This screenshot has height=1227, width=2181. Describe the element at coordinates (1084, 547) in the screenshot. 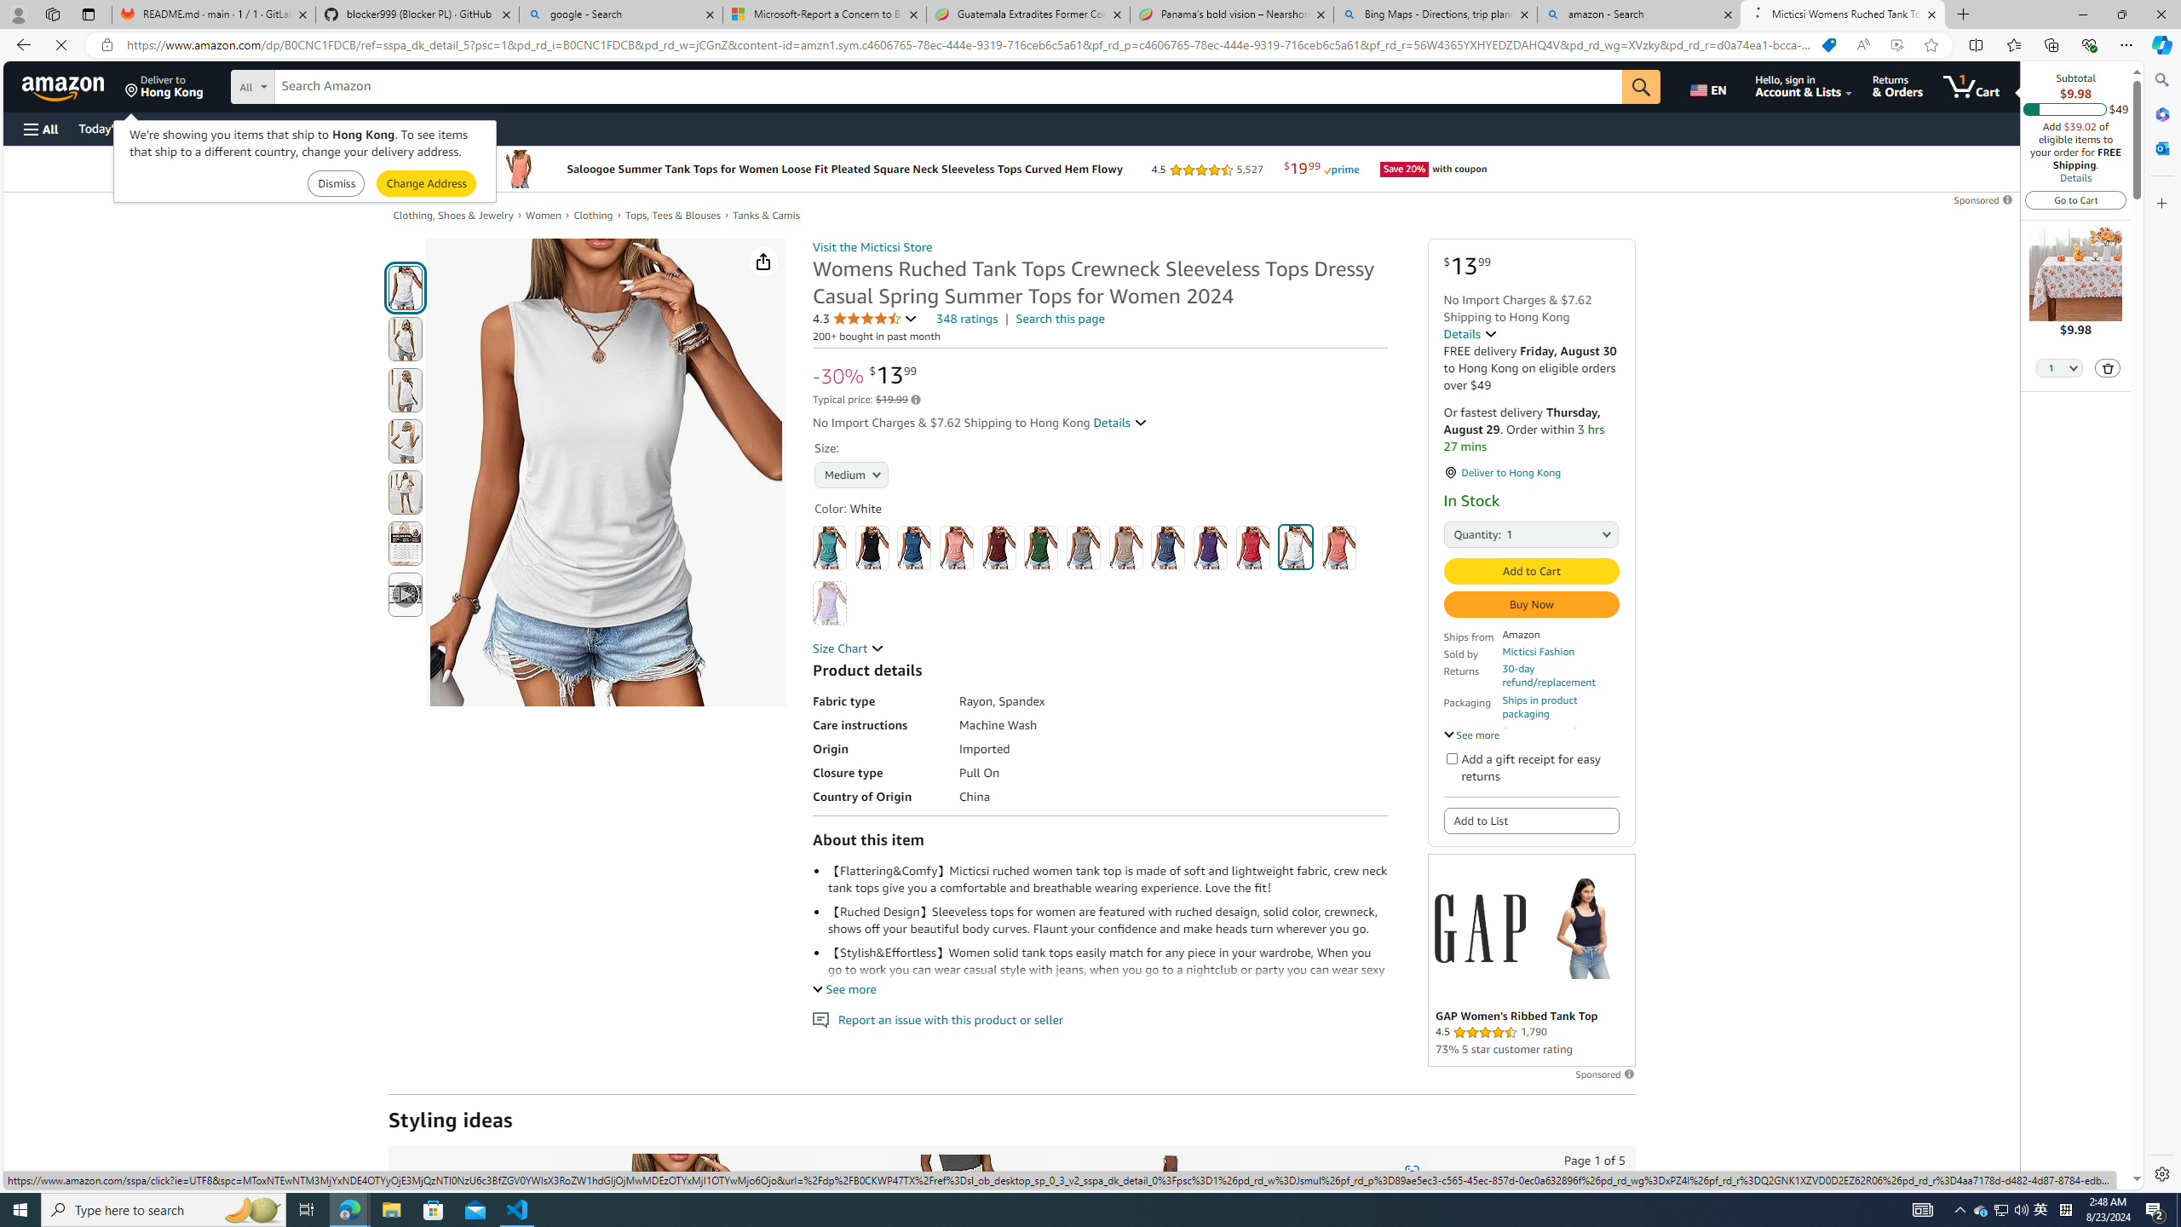

I see `Grey` at that location.